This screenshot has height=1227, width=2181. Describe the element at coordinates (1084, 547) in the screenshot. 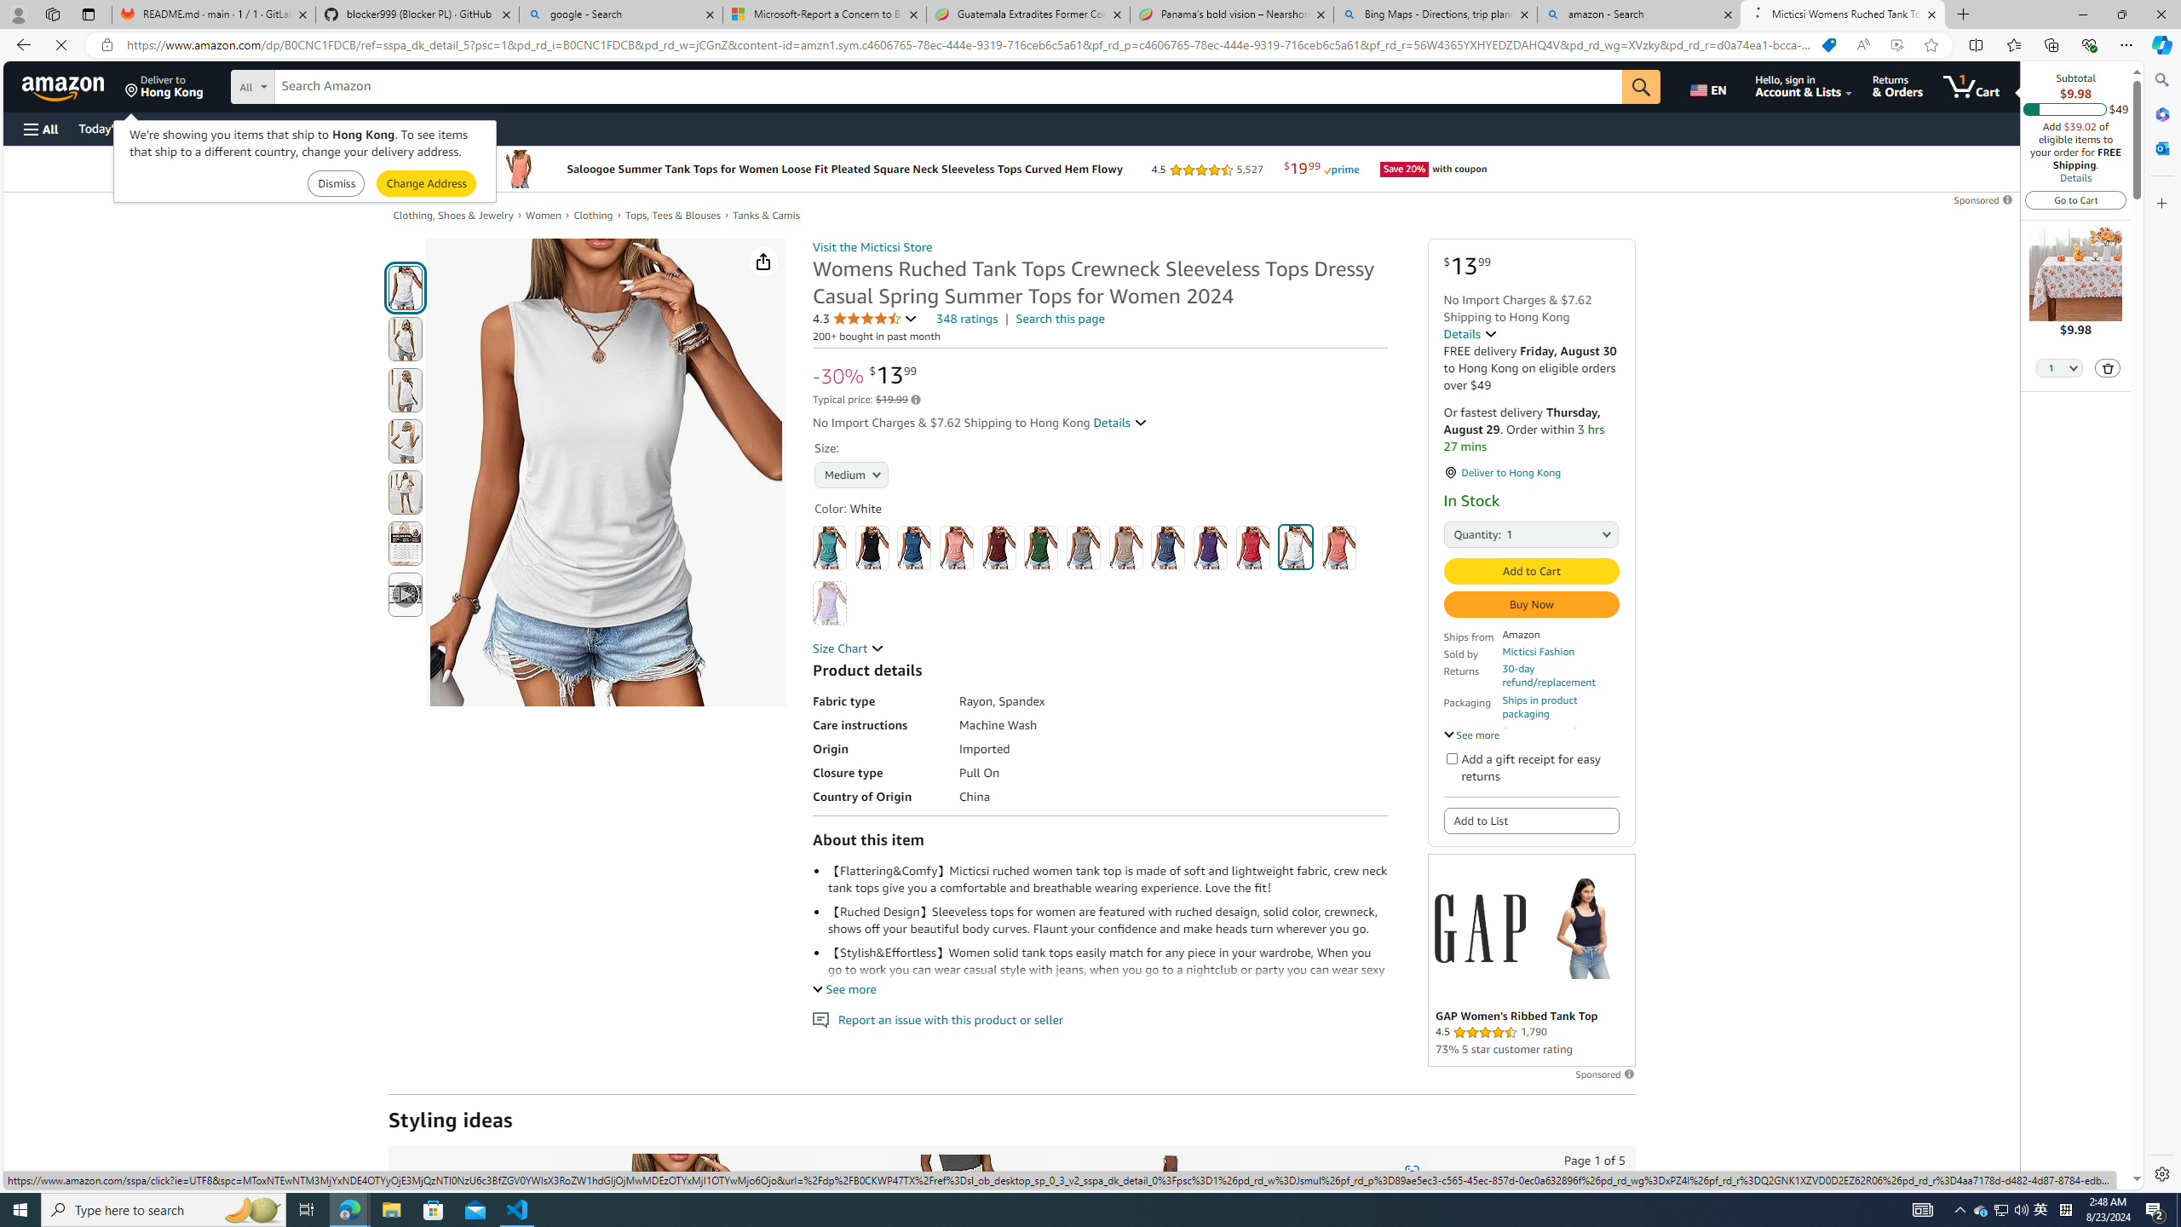

I see `Grey` at that location.